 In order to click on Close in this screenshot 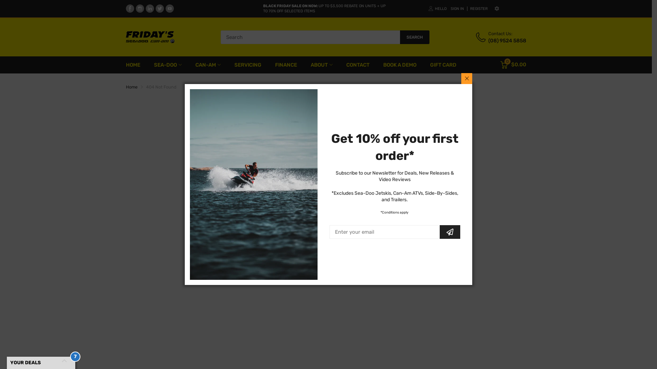, I will do `click(467, 79)`.